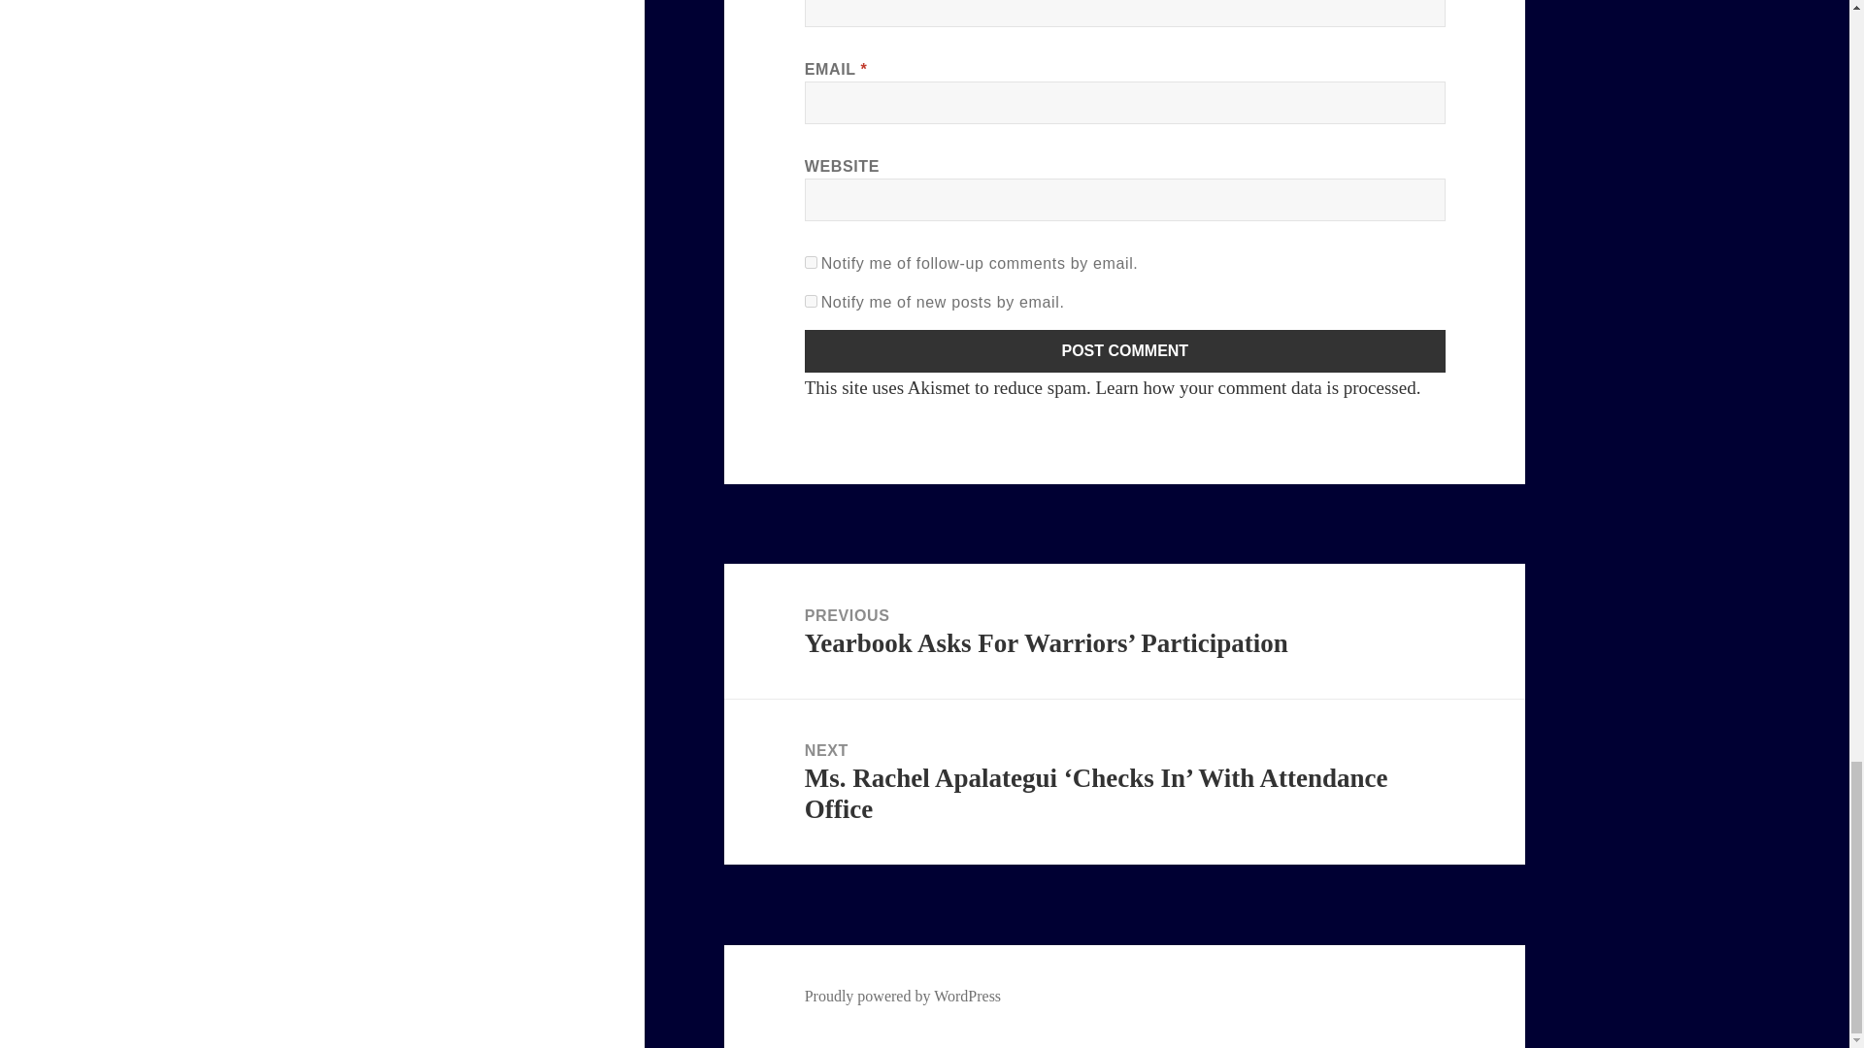  Describe the element at coordinates (1125, 351) in the screenshot. I see `Post Comment` at that location.